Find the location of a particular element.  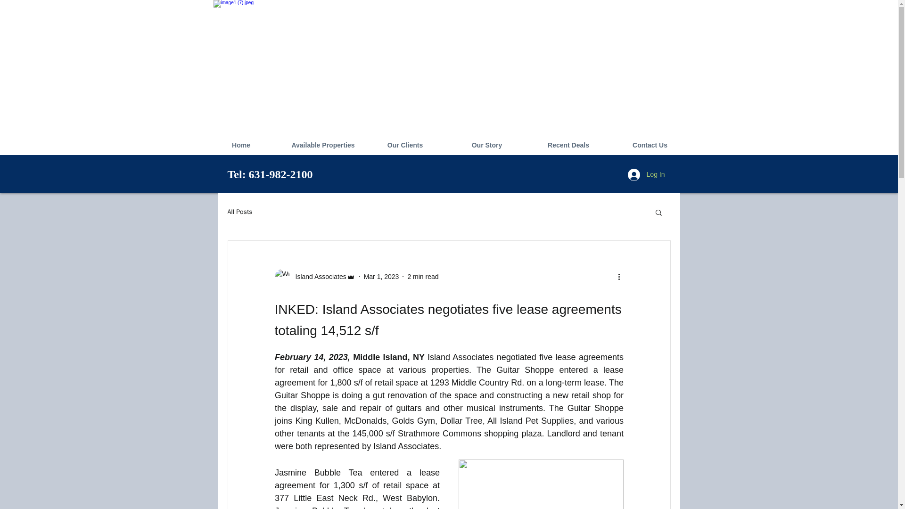

2 min read is located at coordinates (422, 276).